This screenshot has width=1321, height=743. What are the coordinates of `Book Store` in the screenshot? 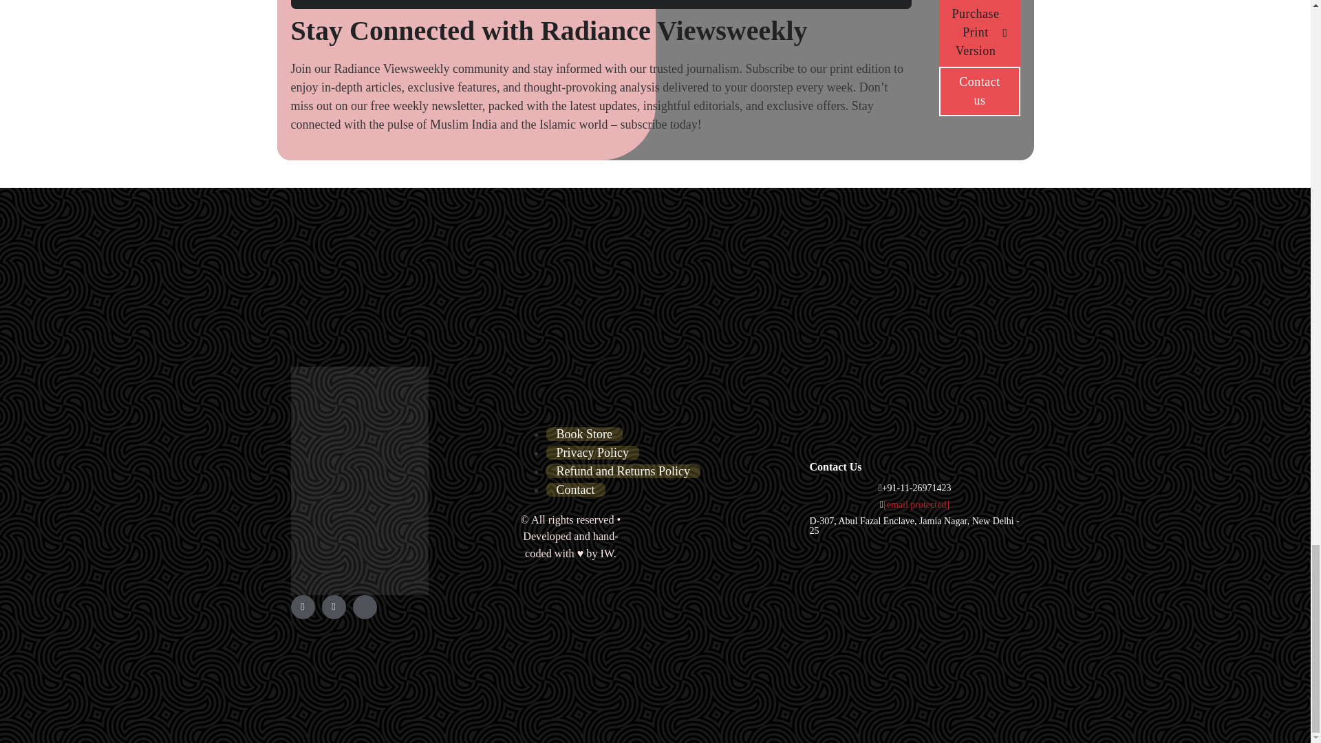 It's located at (585, 434).